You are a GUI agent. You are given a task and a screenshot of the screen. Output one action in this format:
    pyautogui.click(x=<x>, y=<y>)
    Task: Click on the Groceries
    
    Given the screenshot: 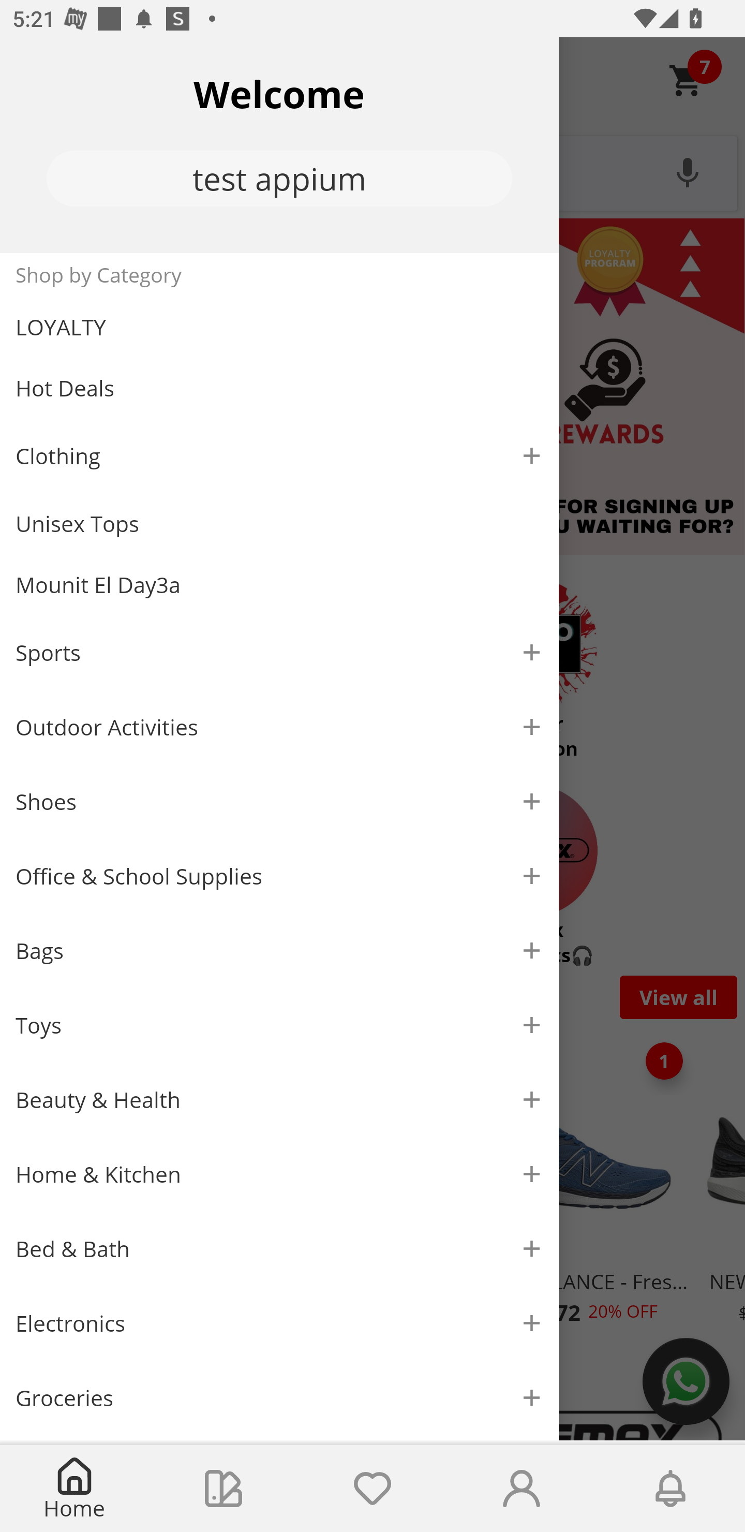 What is the action you would take?
    pyautogui.click(x=279, y=1397)
    